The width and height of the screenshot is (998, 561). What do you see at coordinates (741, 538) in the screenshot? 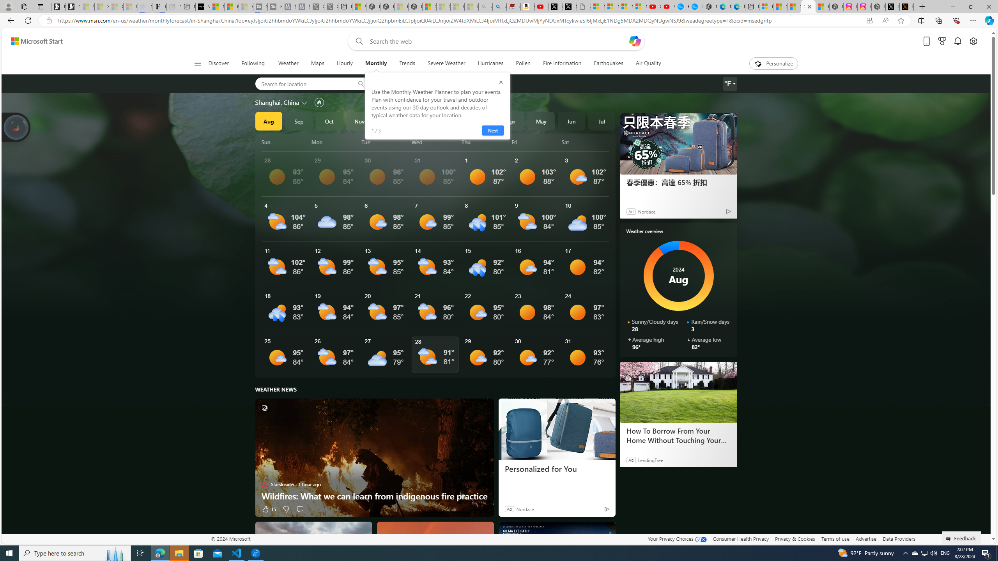
I see `Consumer Health Privacy` at bounding box center [741, 538].